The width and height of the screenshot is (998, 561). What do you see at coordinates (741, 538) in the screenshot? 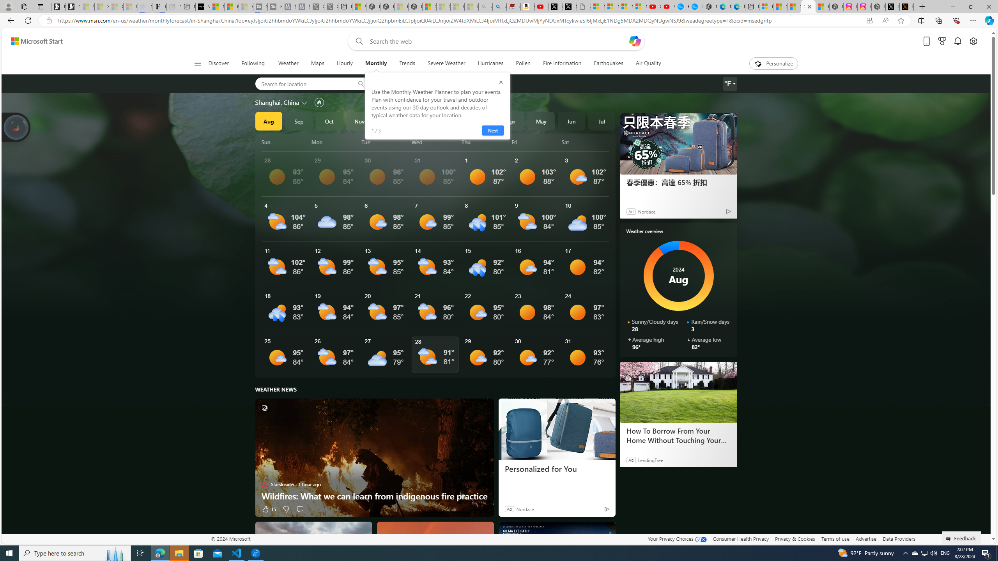
I see `Consumer Health Privacy` at bounding box center [741, 538].